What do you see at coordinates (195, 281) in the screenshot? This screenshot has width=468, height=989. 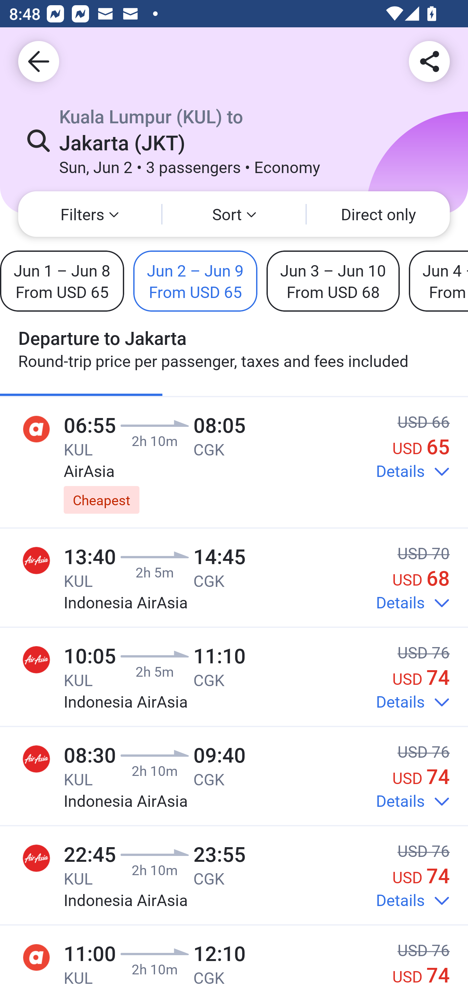 I see `Jun 2 – Jun 9 From USD 65` at bounding box center [195, 281].